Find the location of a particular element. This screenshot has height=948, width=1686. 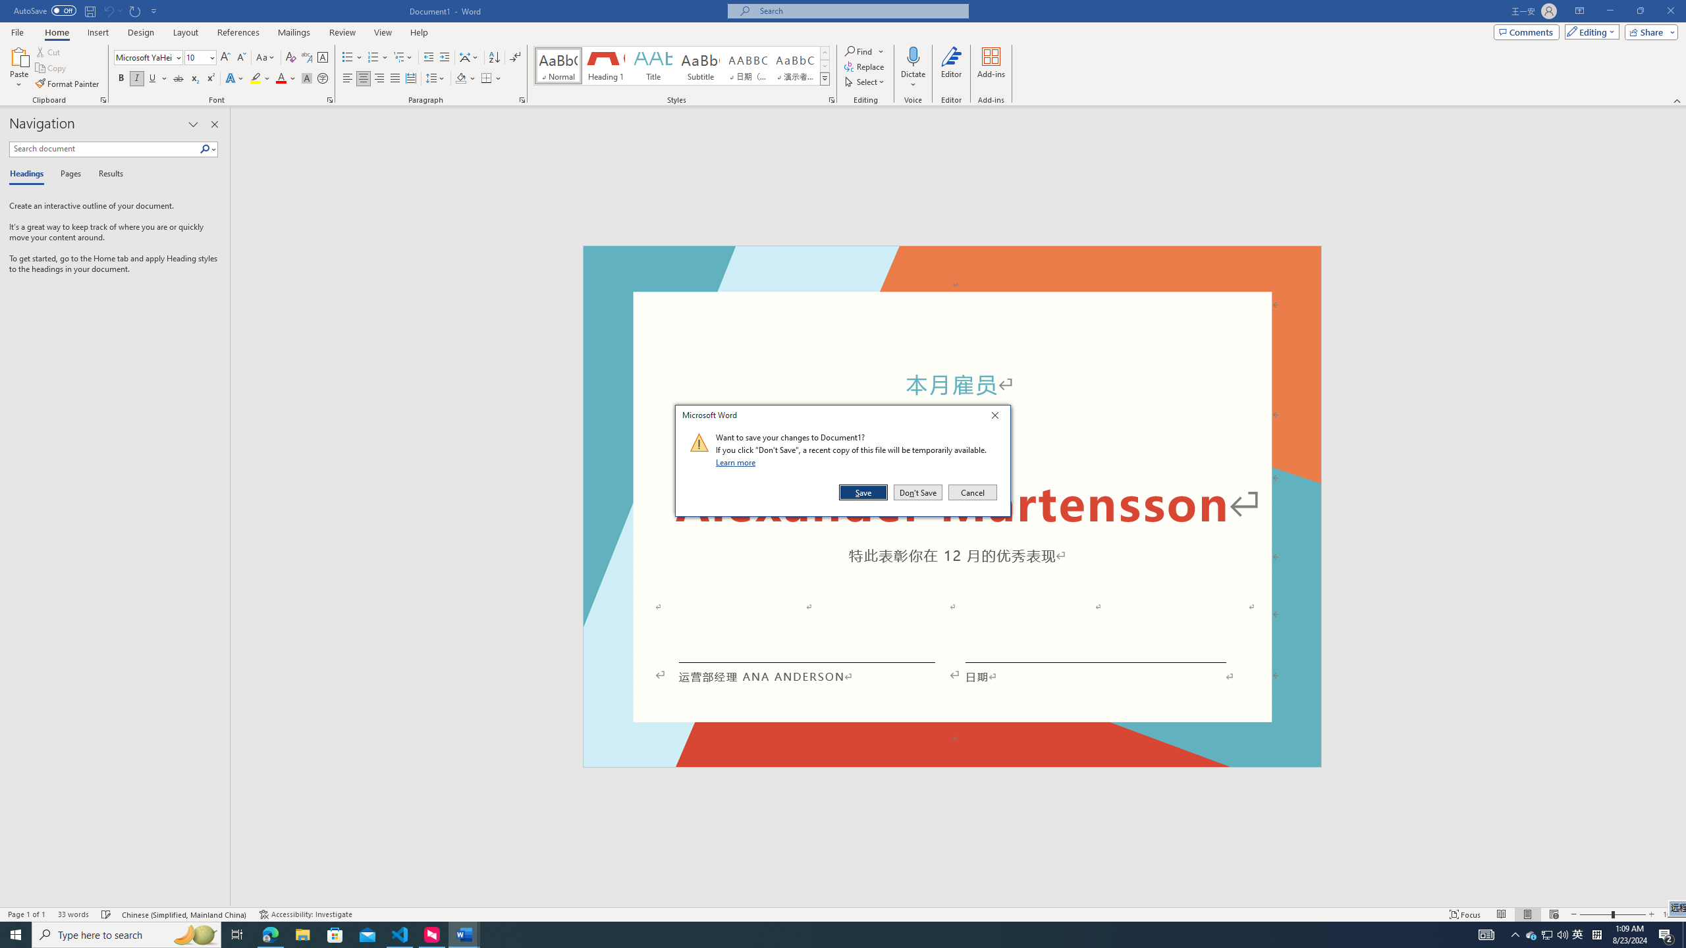

Mailings is located at coordinates (294, 32).